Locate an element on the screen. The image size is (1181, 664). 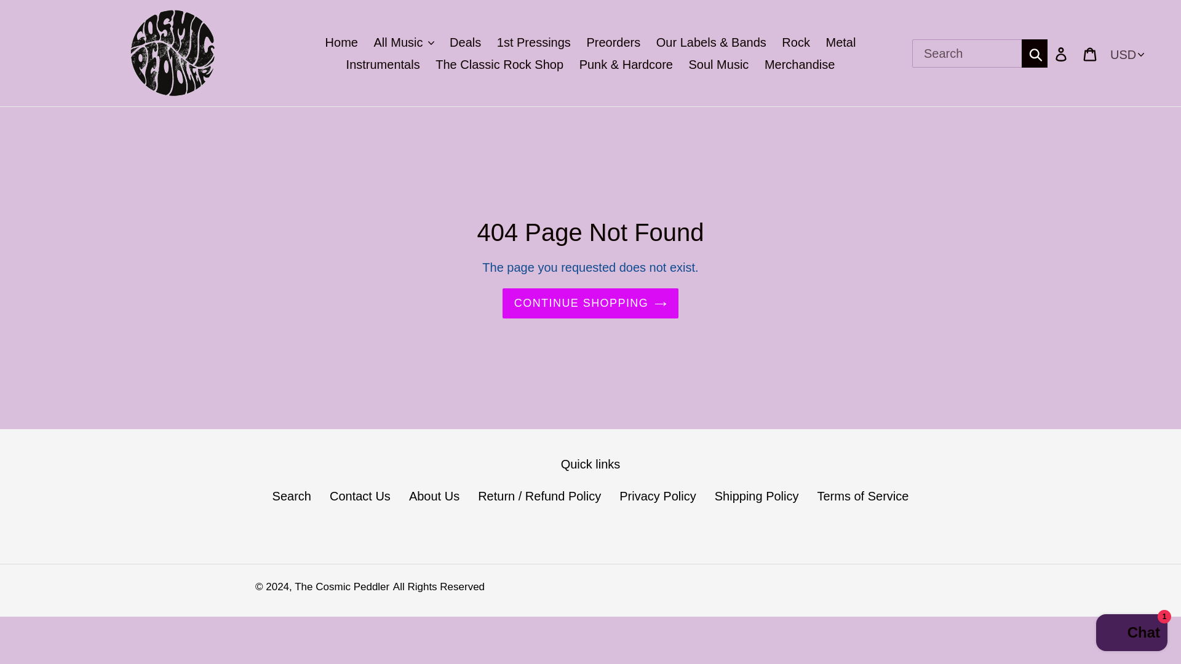
1st Pressings is located at coordinates (534, 42).